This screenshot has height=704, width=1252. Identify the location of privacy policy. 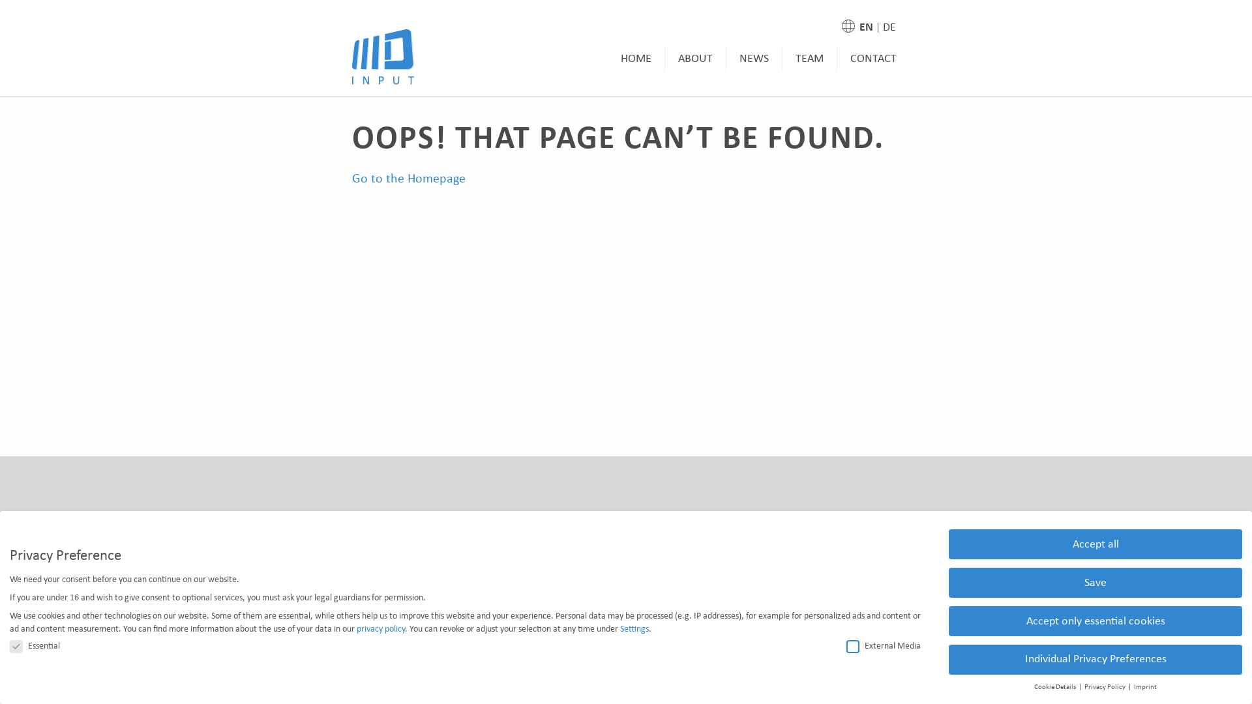
(381, 630).